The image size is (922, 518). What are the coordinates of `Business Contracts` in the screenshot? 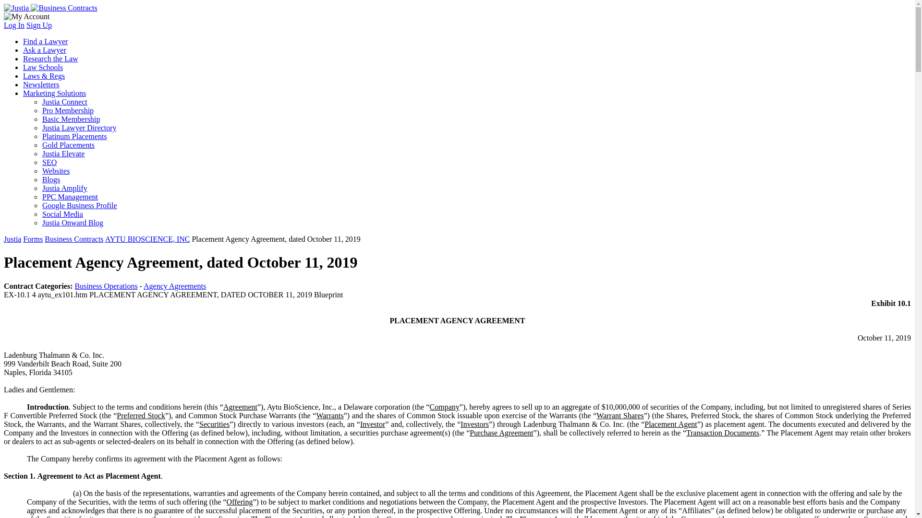 It's located at (74, 239).